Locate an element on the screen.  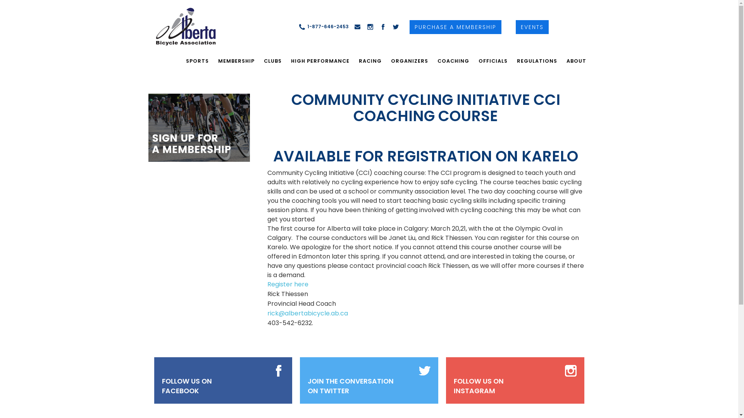
COACHING is located at coordinates (453, 61).